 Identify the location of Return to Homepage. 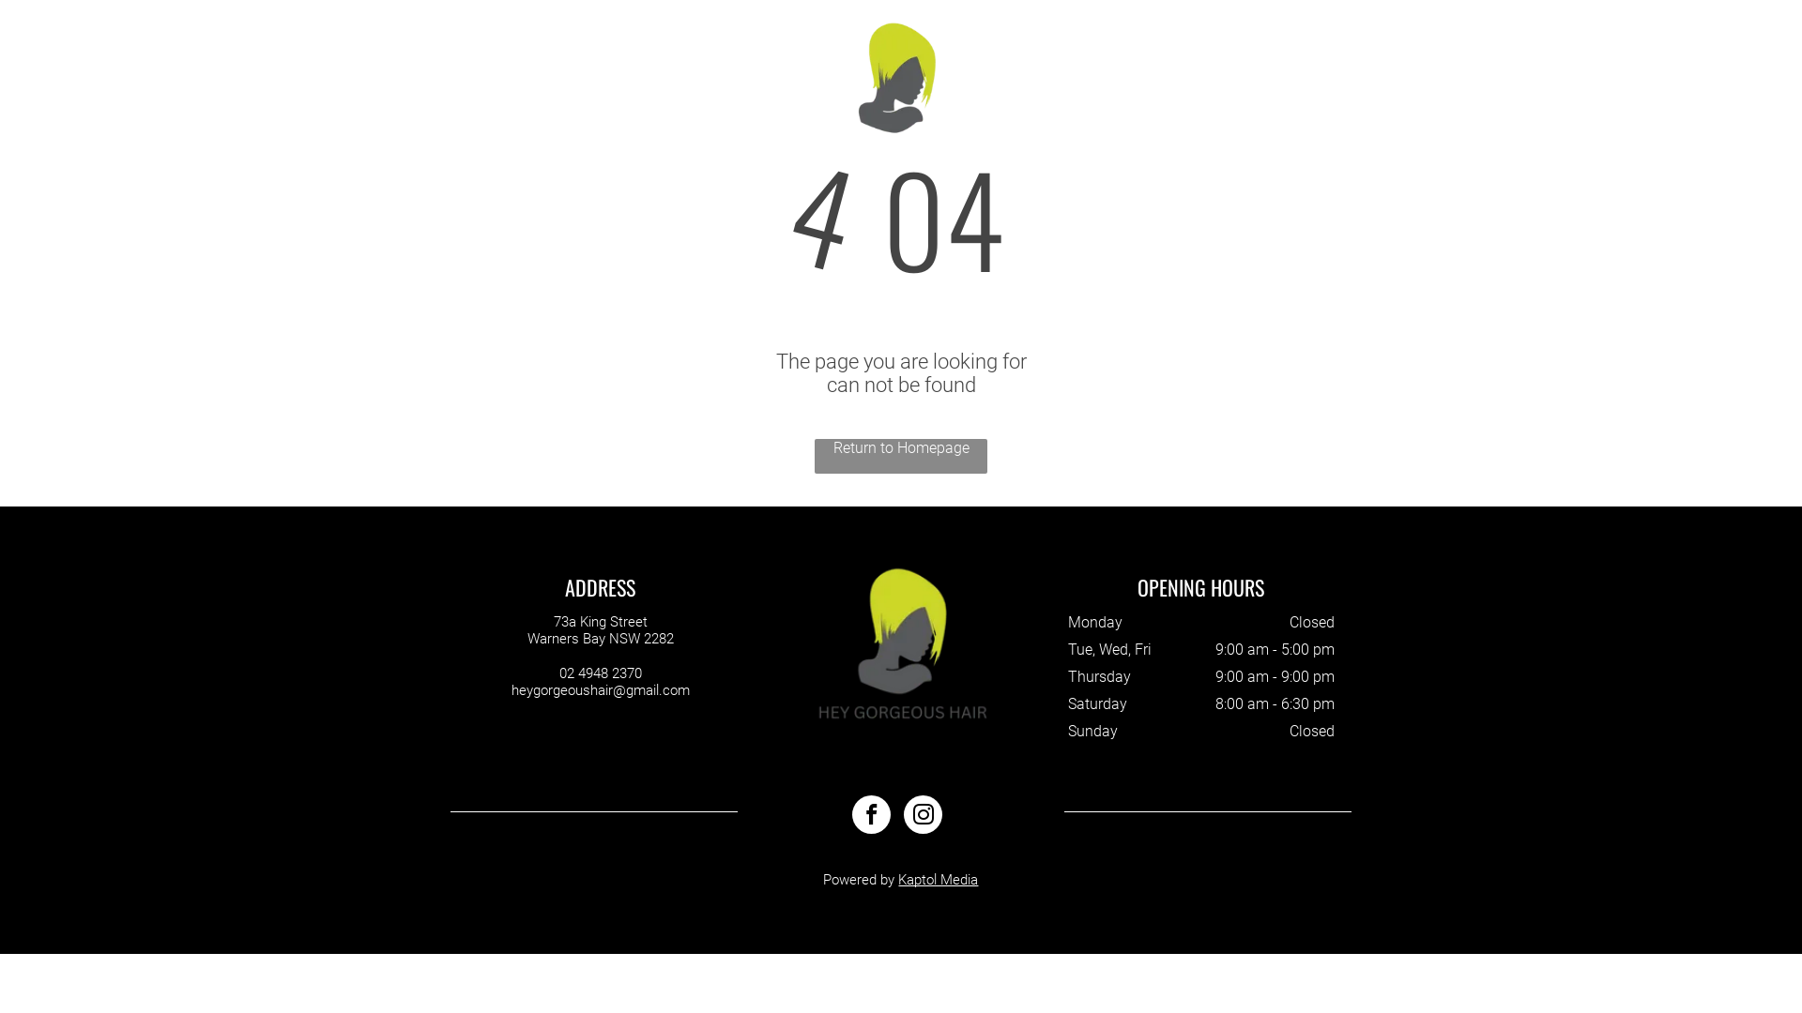
(901, 456).